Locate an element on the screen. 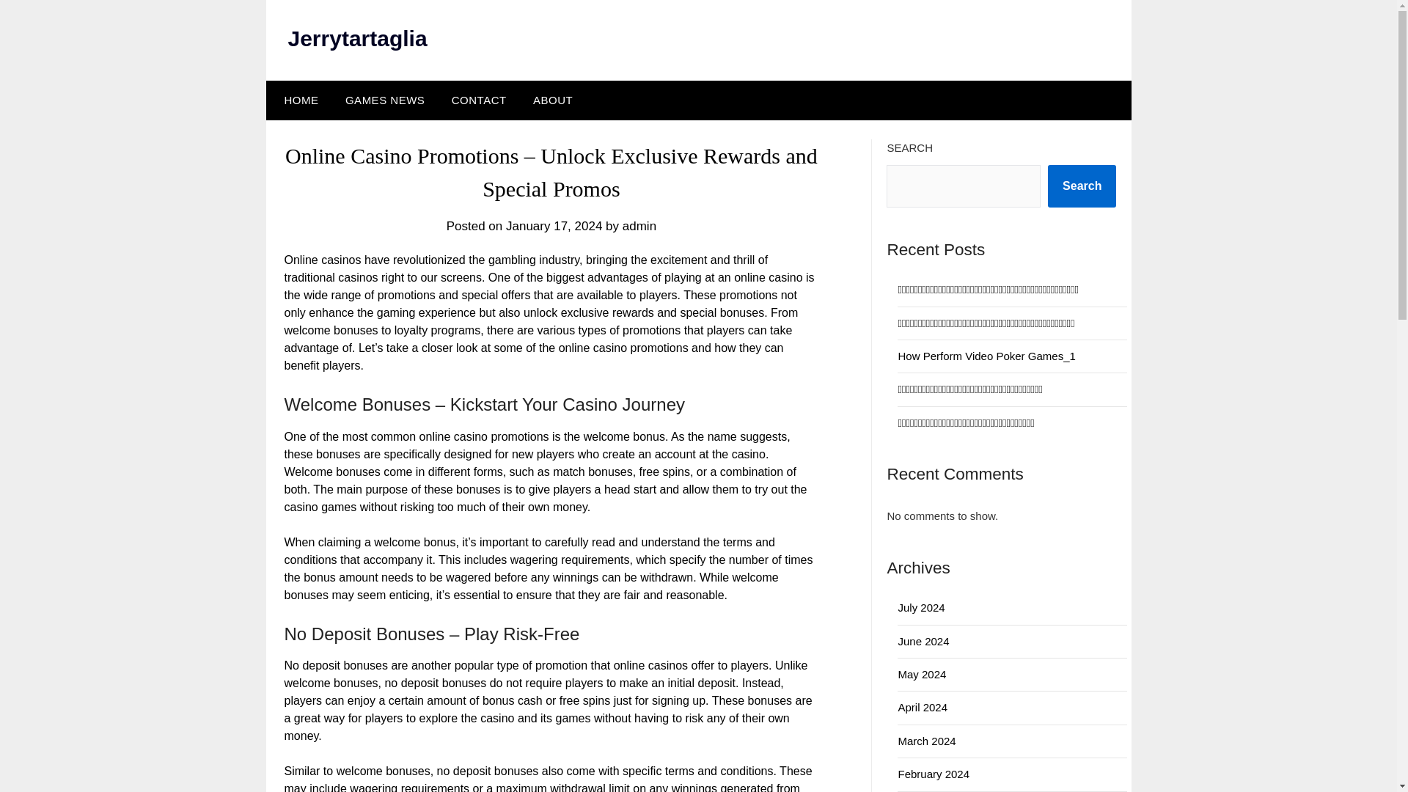 The height and width of the screenshot is (792, 1408). June 2024 is located at coordinates (923, 641).